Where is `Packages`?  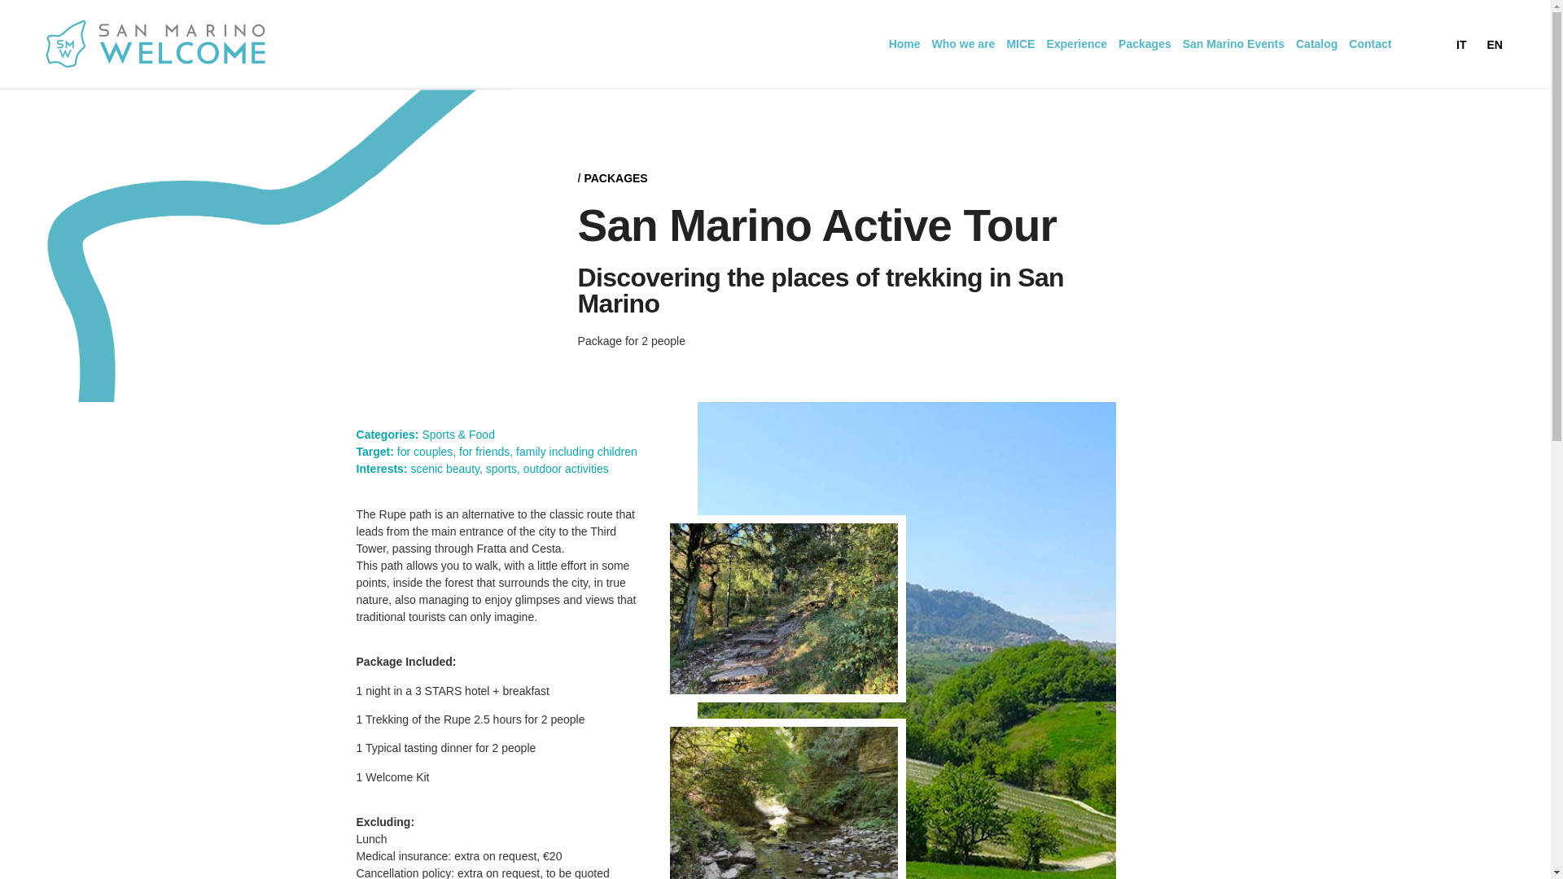
Packages is located at coordinates (1145, 44).